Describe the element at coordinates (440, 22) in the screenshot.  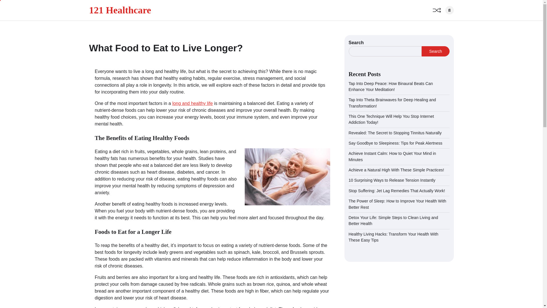
I see `Search` at that location.